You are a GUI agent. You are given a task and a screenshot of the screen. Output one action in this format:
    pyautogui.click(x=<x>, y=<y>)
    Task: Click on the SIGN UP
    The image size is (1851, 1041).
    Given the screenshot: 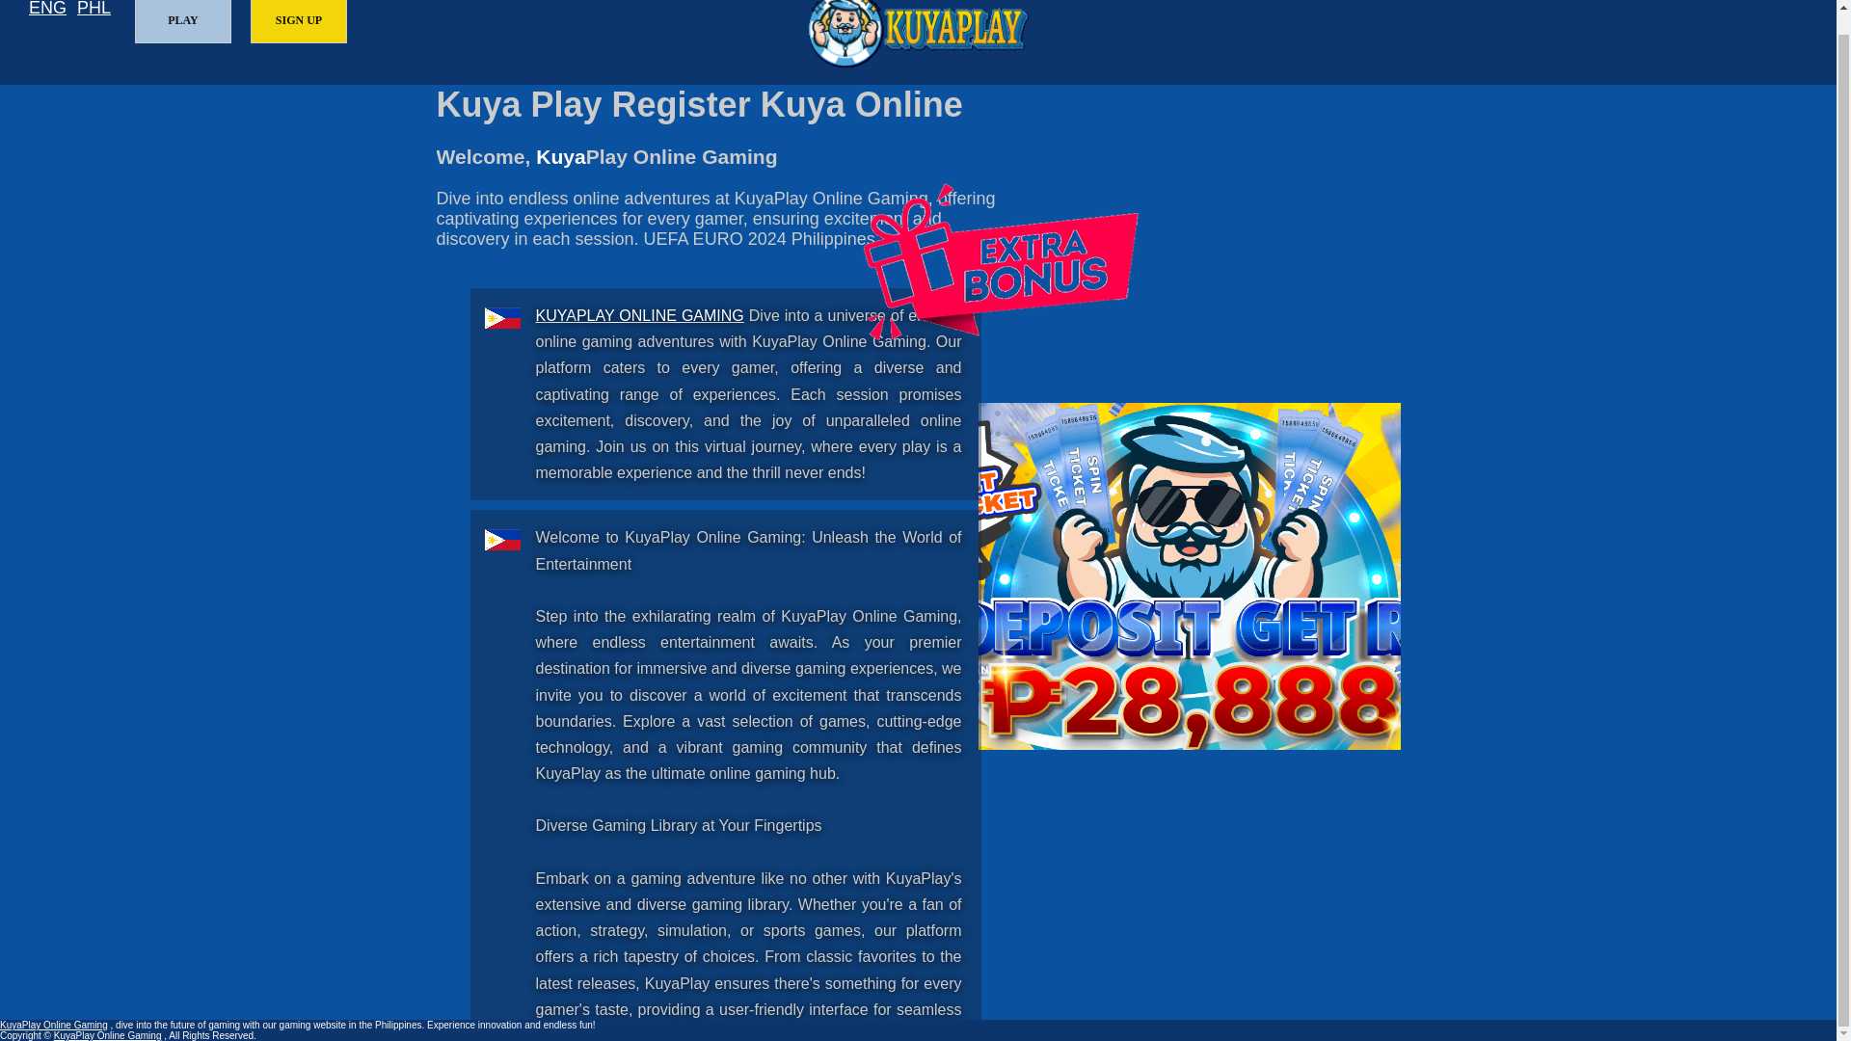 What is the action you would take?
    pyautogui.click(x=299, y=21)
    